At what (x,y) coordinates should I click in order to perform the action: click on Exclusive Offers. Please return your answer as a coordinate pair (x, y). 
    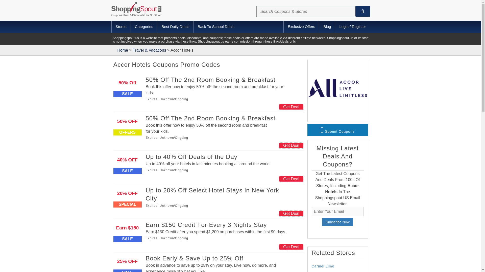
    Looking at the image, I should click on (301, 27).